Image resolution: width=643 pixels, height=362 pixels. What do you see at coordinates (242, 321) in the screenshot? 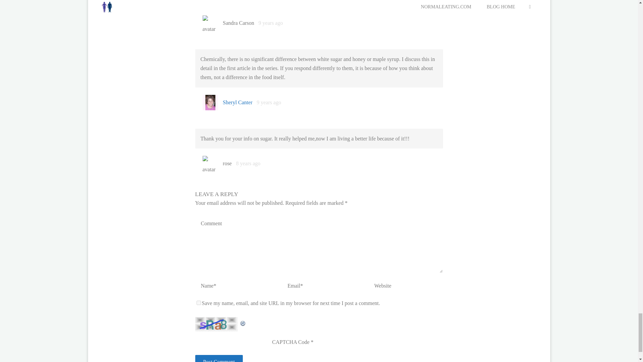
I see `Refresh` at bounding box center [242, 321].